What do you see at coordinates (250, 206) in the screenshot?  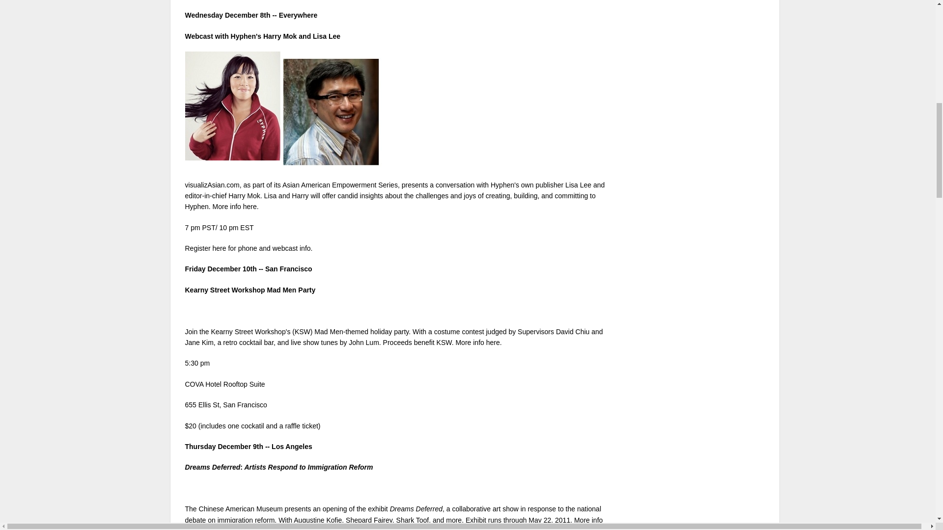 I see `here` at bounding box center [250, 206].